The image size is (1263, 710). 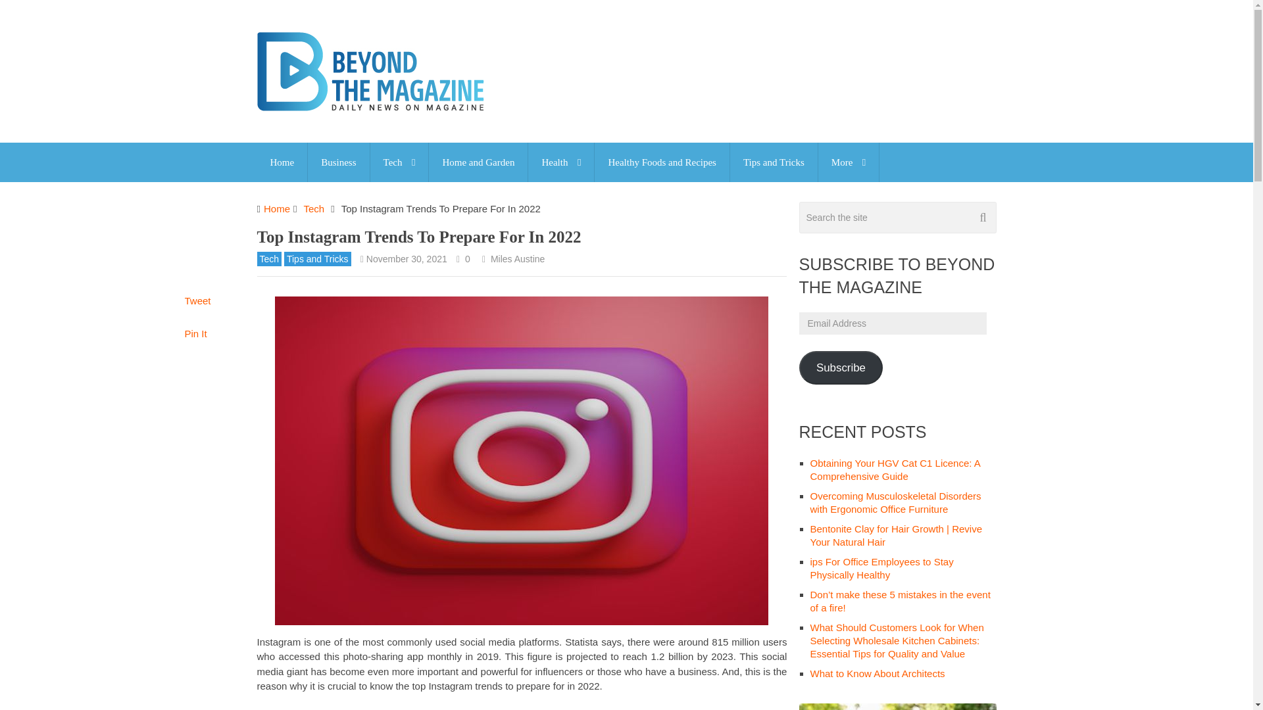 What do you see at coordinates (317, 259) in the screenshot?
I see `View all posts in Tips and Tricks` at bounding box center [317, 259].